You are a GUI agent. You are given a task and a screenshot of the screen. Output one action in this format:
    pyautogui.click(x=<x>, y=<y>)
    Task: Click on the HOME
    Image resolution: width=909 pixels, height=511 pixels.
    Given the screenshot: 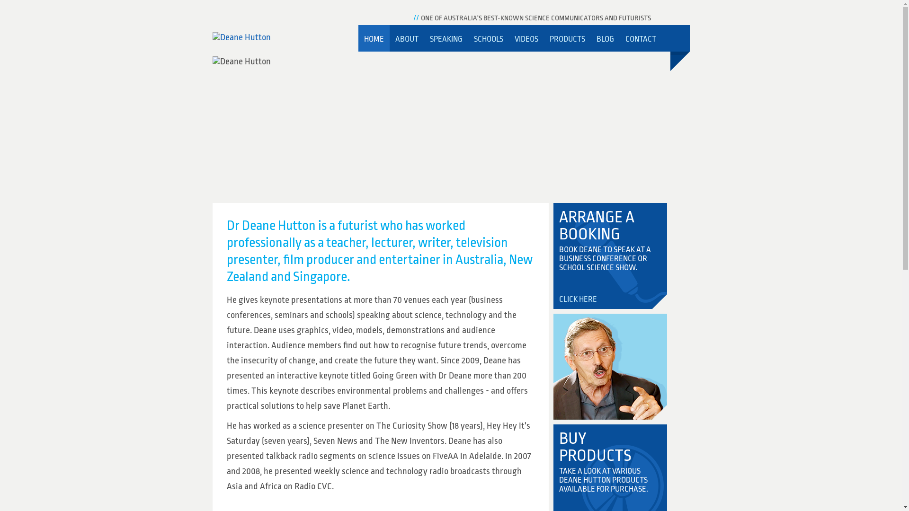 What is the action you would take?
    pyautogui.click(x=374, y=38)
    